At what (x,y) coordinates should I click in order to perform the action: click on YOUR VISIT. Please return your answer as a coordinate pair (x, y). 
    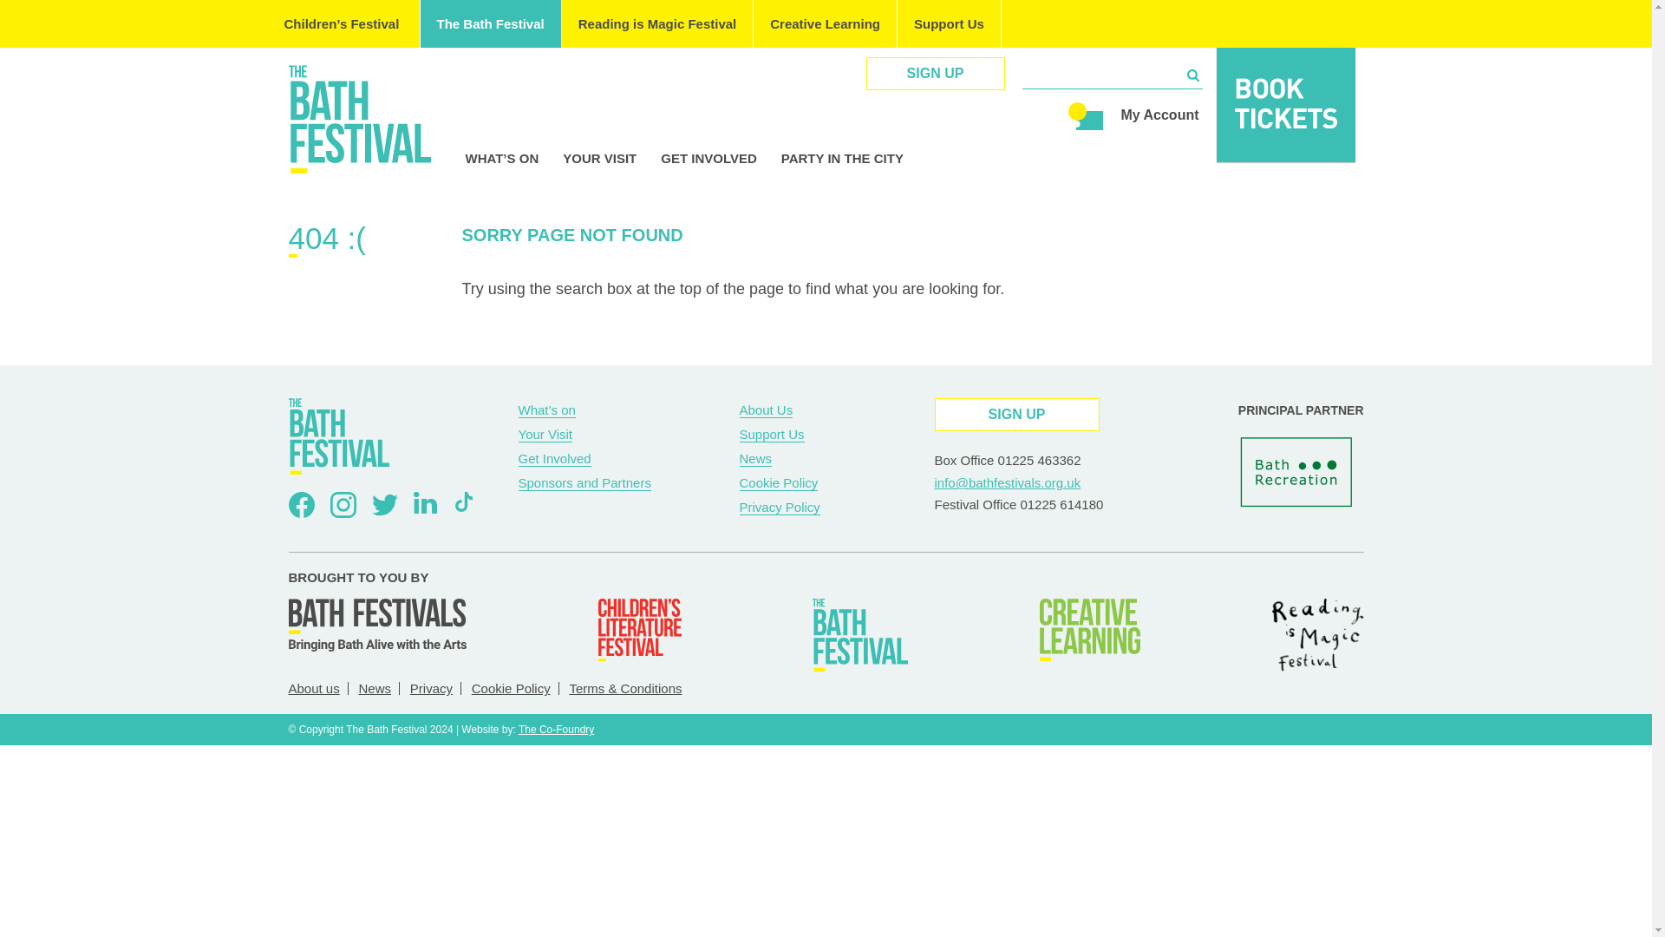
    Looking at the image, I should click on (598, 158).